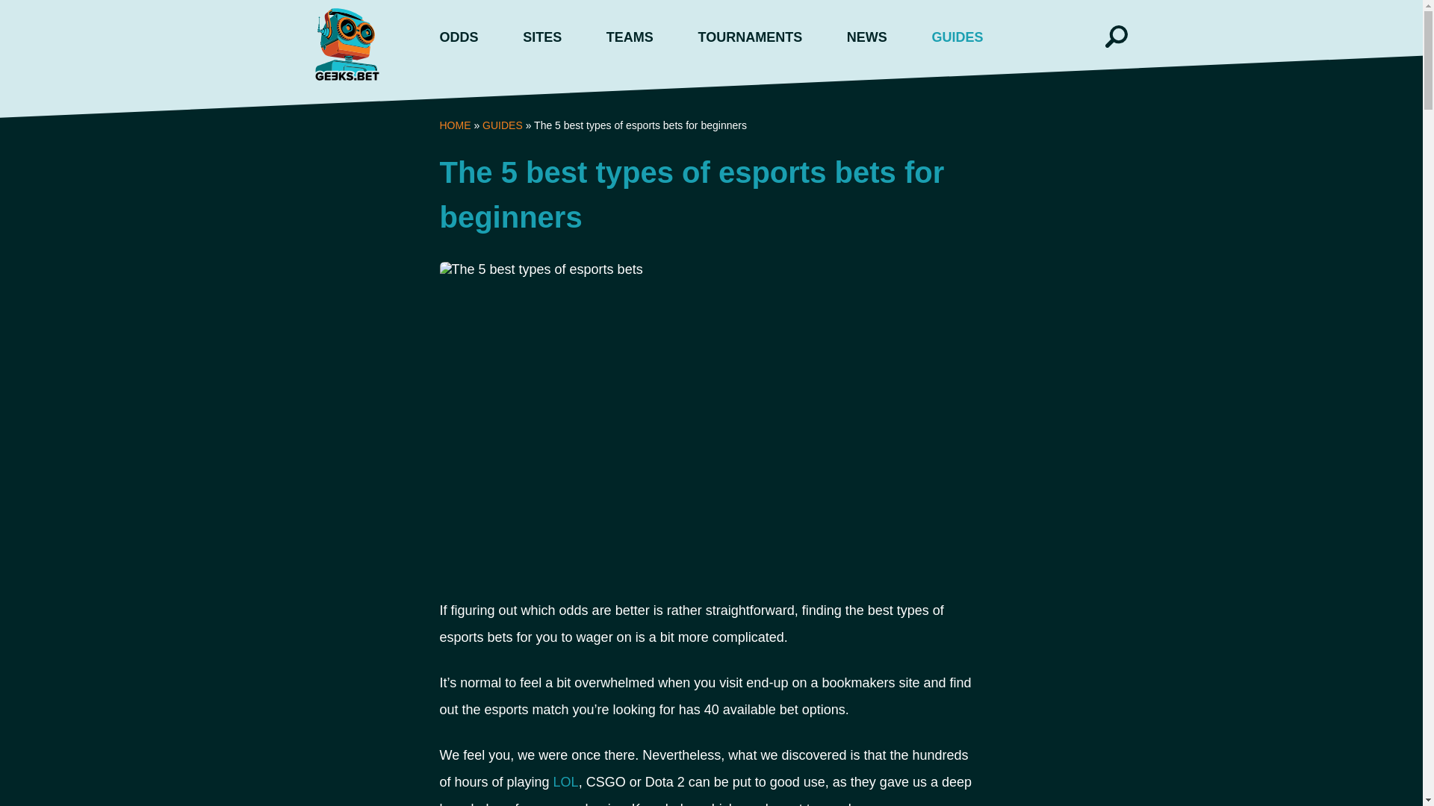 Image resolution: width=1434 pixels, height=806 pixels. I want to click on NEWS, so click(866, 37).